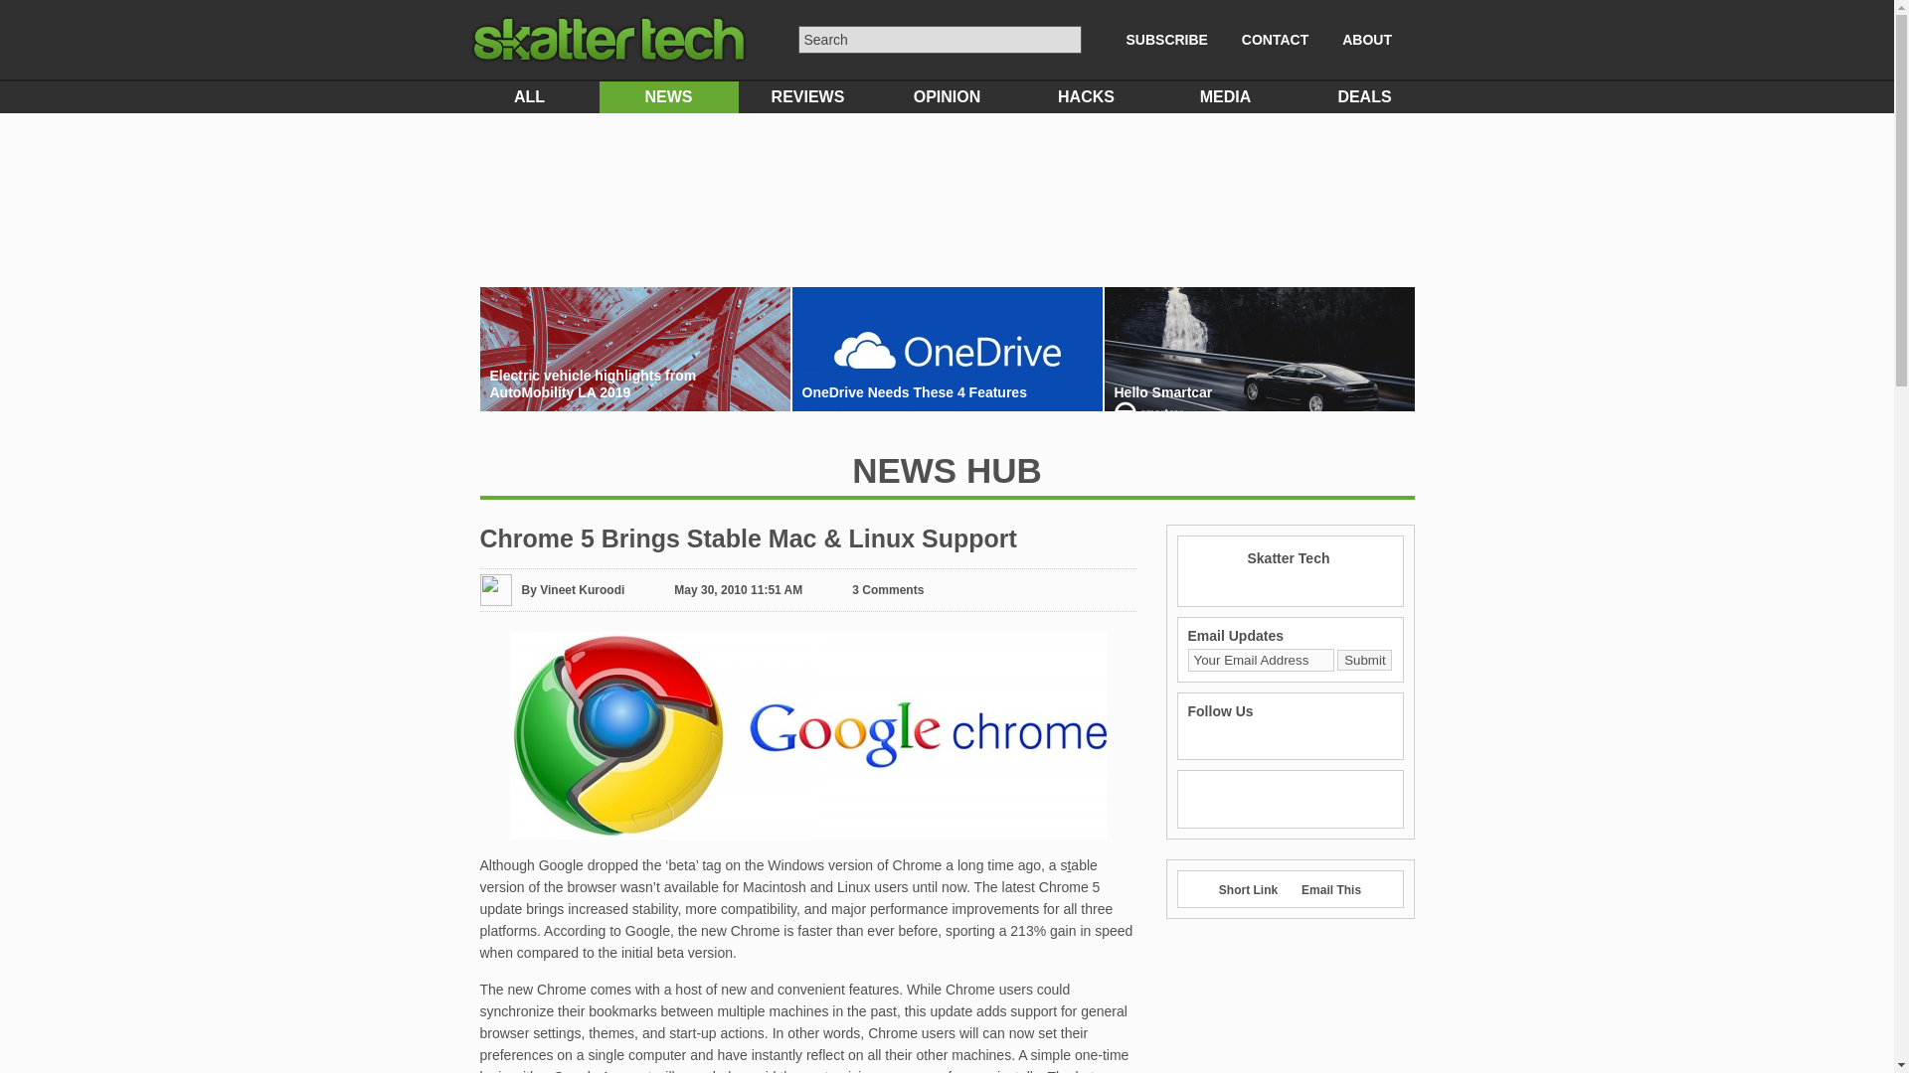 Image resolution: width=1909 pixels, height=1073 pixels. Describe the element at coordinates (806, 97) in the screenshot. I see `REVIEWS` at that location.